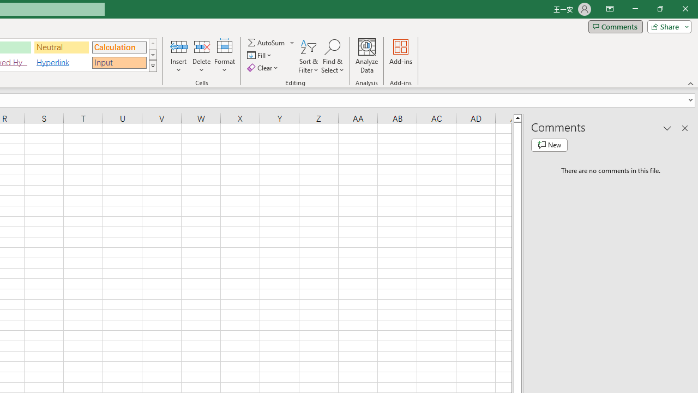 The width and height of the screenshot is (698, 393). What do you see at coordinates (225, 56) in the screenshot?
I see `Format` at bounding box center [225, 56].